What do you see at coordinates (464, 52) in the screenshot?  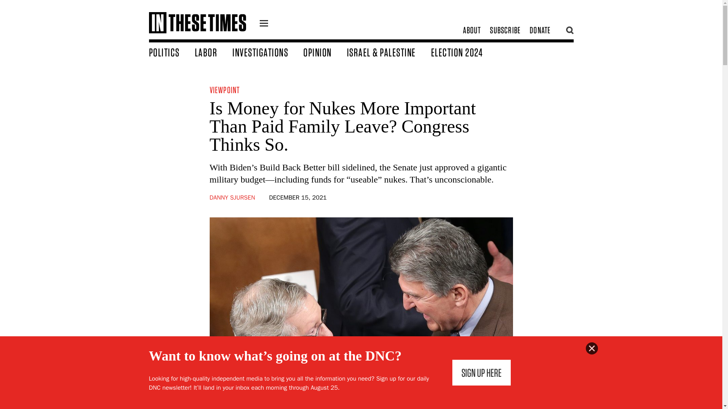 I see `ELECTION 2024` at bounding box center [464, 52].